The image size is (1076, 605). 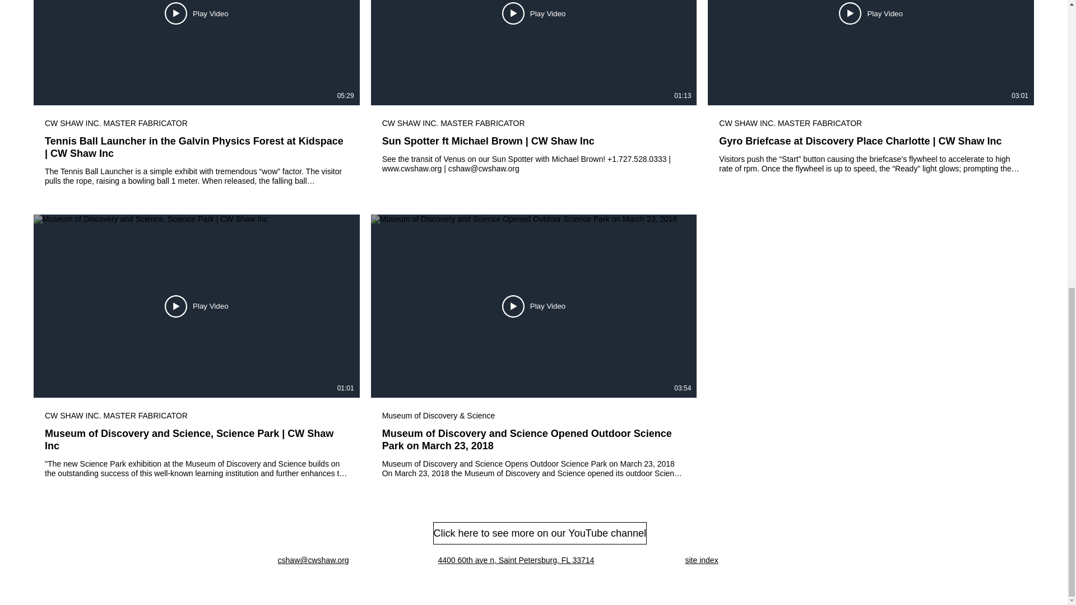 I want to click on Click here to see more on our YouTube channel, so click(x=539, y=533).